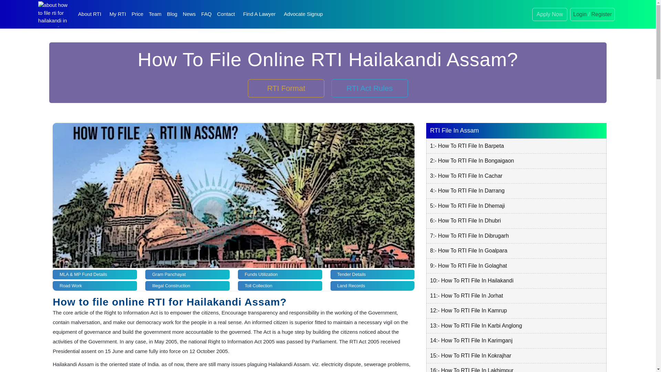  I want to click on My RTI, so click(118, 14).